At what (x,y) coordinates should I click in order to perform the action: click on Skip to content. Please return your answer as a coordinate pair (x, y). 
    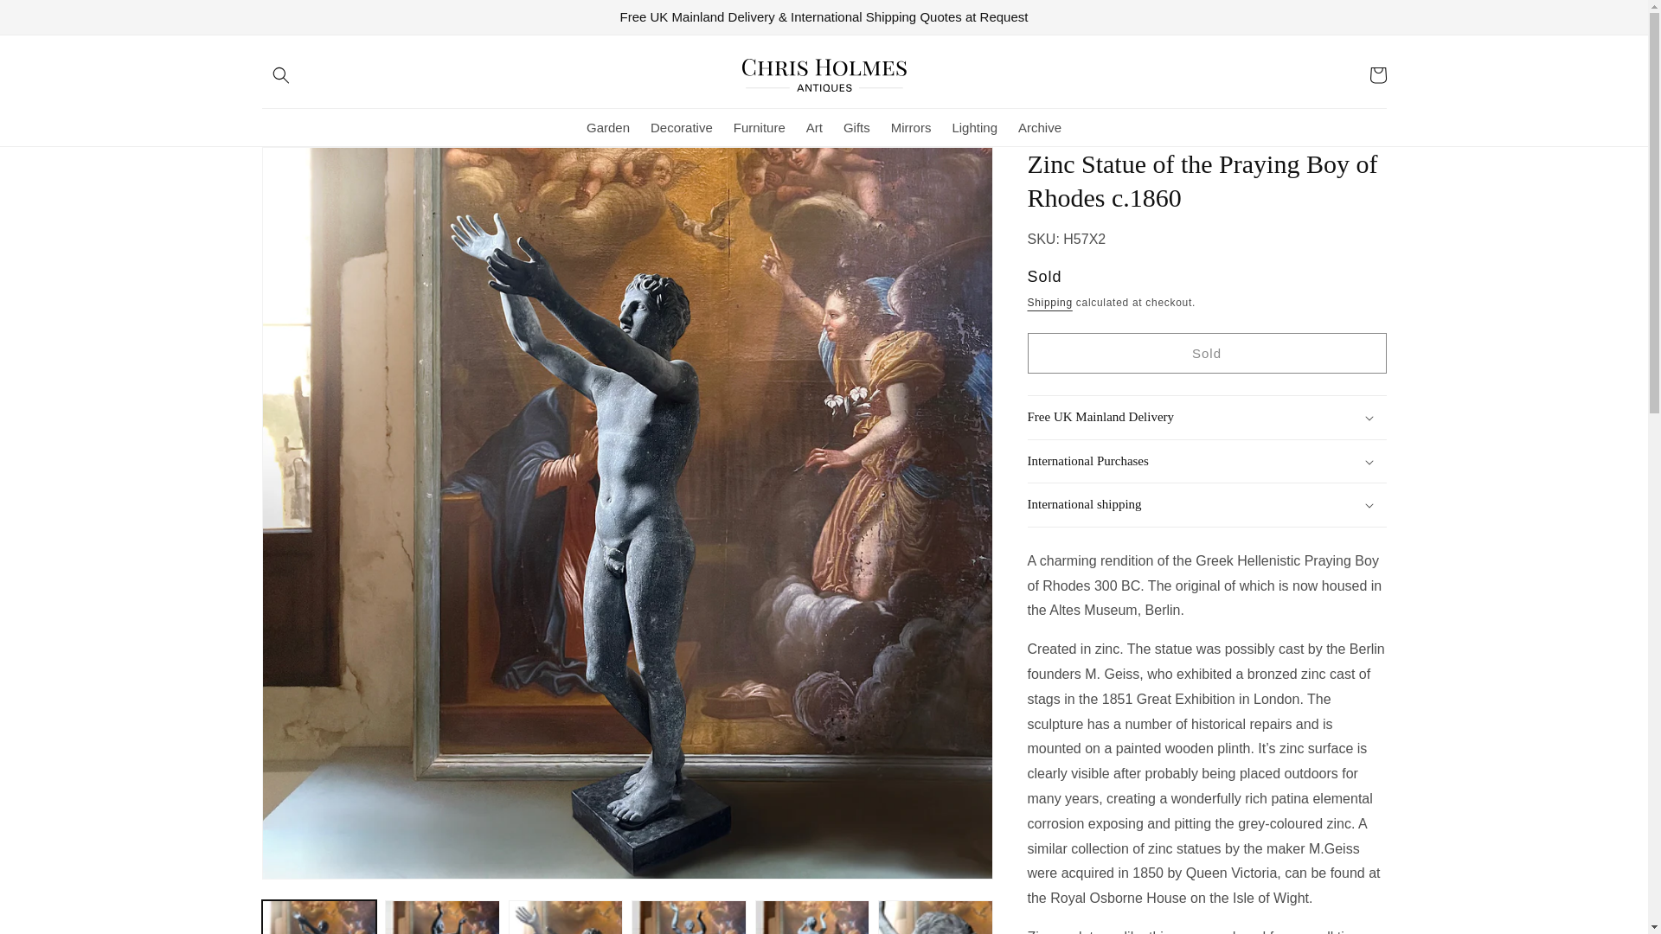
    Looking at the image, I should click on (52, 20).